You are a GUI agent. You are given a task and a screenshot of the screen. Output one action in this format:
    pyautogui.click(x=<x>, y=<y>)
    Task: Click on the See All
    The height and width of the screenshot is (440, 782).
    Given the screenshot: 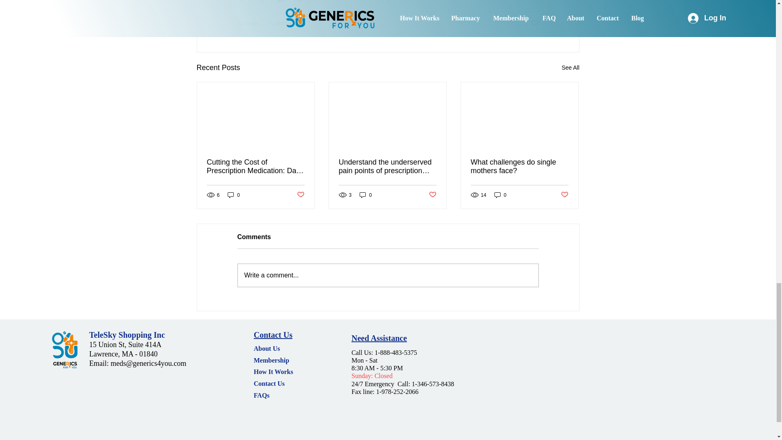 What is the action you would take?
    pyautogui.click(x=570, y=68)
    